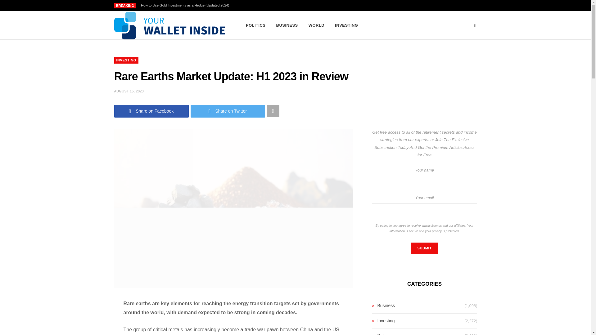 This screenshot has height=335, width=596. Describe the element at coordinates (287, 25) in the screenshot. I see `BUSINESS` at that location.